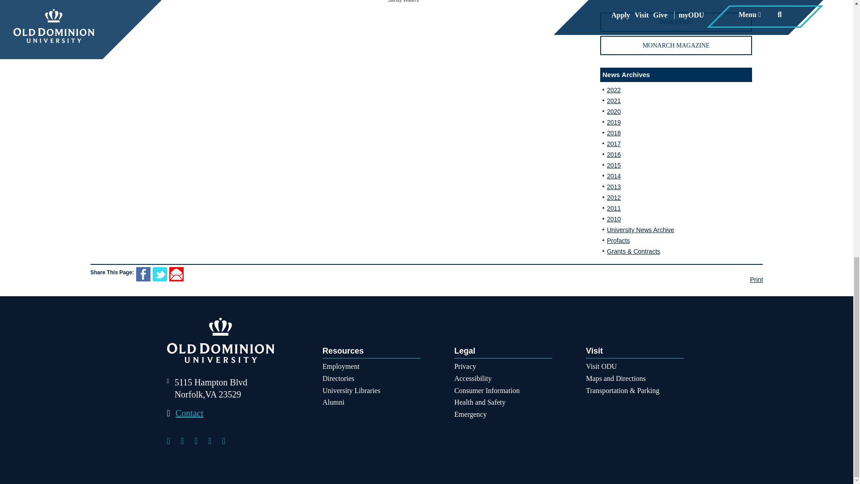 The width and height of the screenshot is (860, 484). Describe the element at coordinates (676, 22) in the screenshot. I see `INSIDEODU` at that location.